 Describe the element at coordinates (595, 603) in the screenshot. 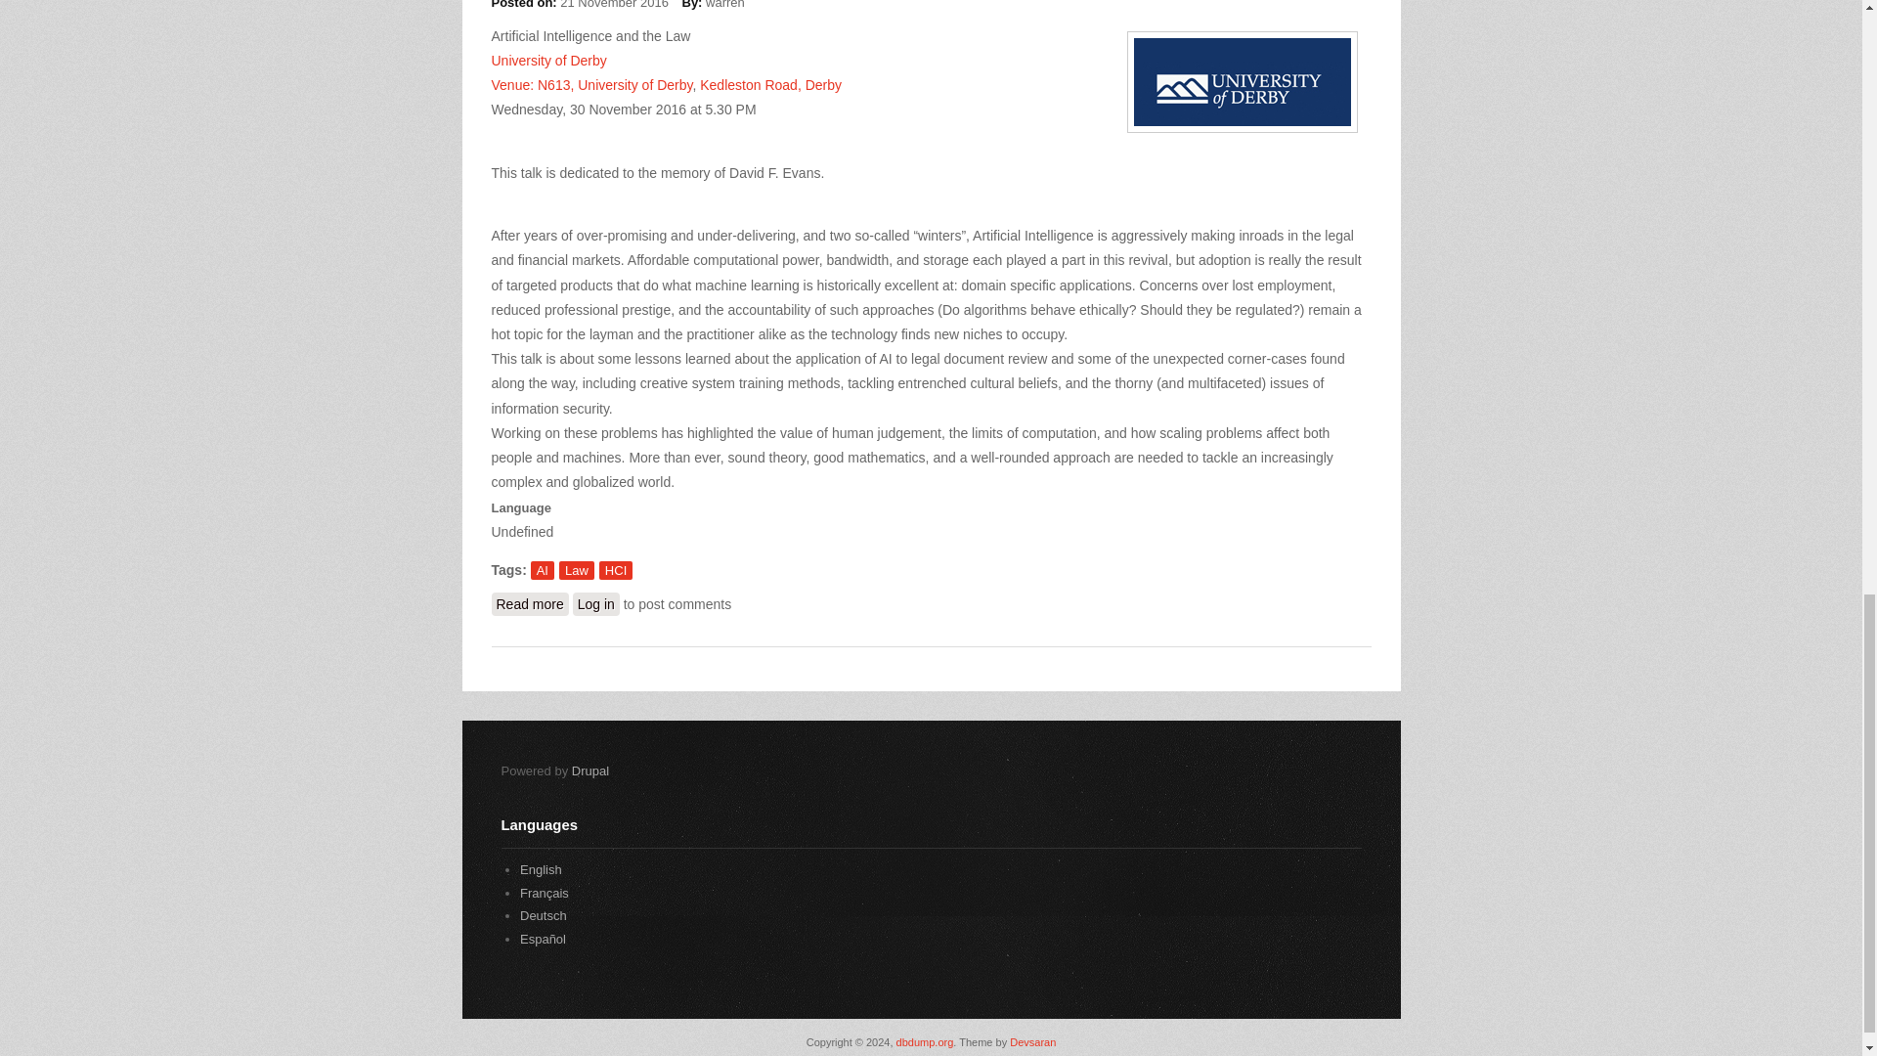

I see `Log in` at that location.